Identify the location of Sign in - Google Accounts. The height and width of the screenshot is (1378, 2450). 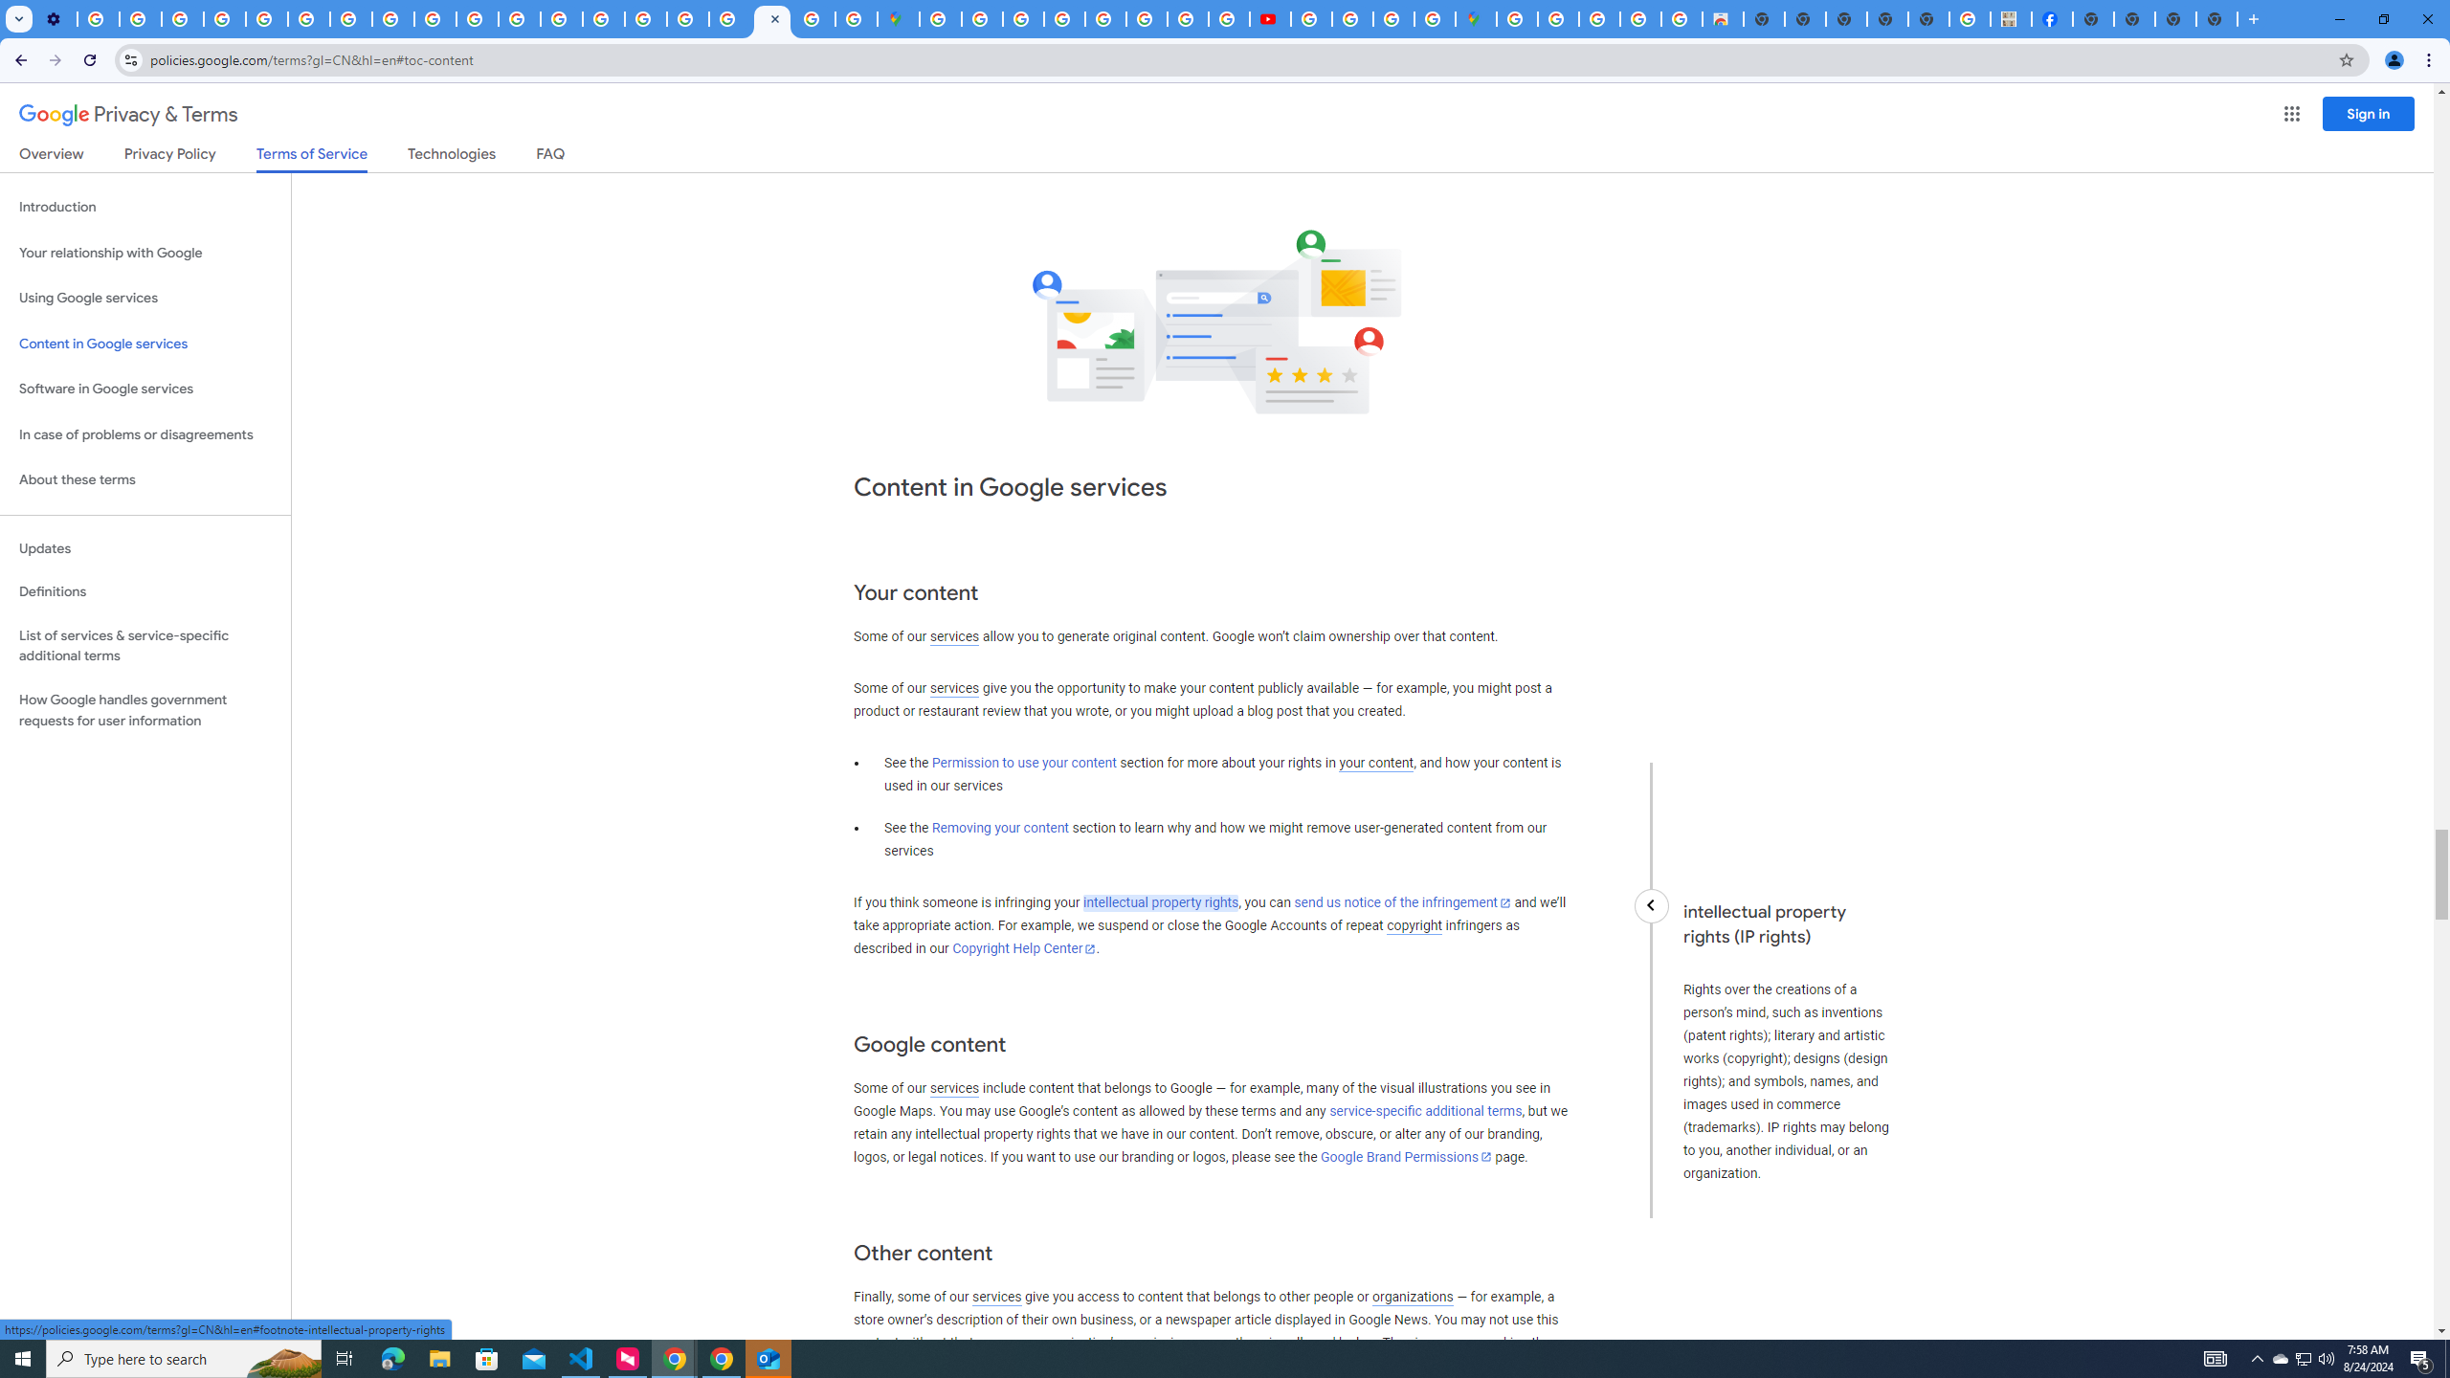
(729, 19).